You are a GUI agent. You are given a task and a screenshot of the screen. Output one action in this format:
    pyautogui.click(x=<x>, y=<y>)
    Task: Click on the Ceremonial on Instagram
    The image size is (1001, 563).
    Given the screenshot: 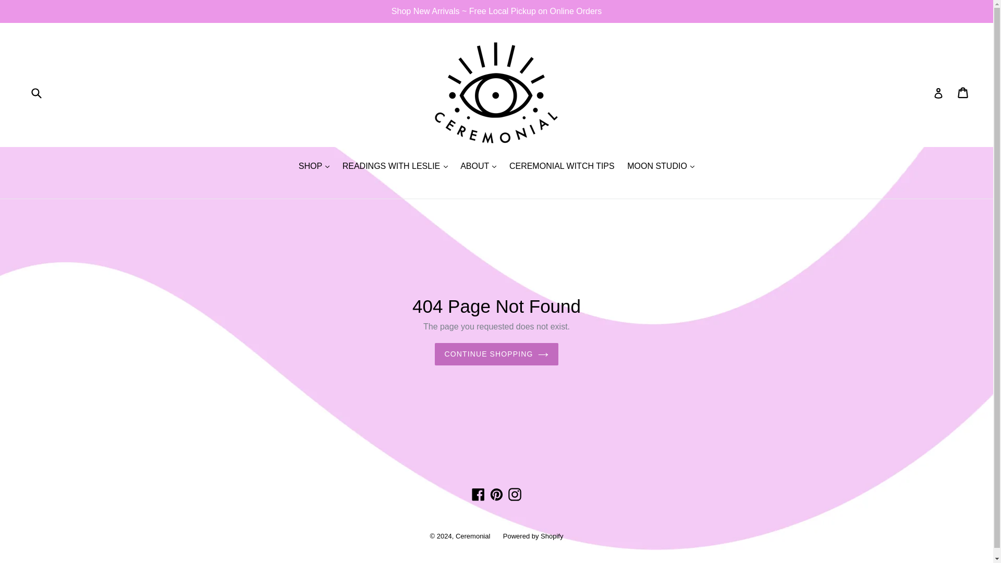 What is the action you would take?
    pyautogui.click(x=514, y=494)
    